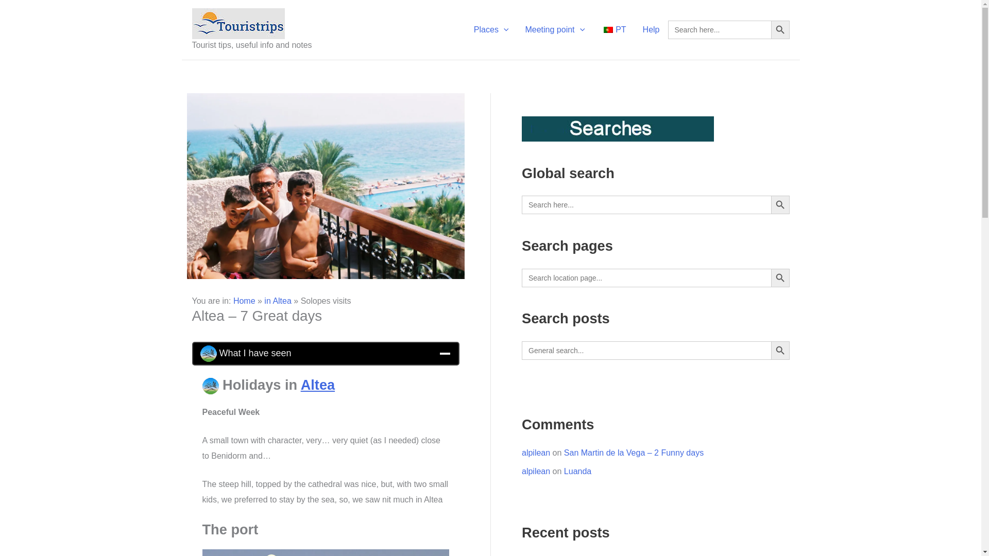  Describe the element at coordinates (780, 29) in the screenshot. I see `Search Button` at that location.